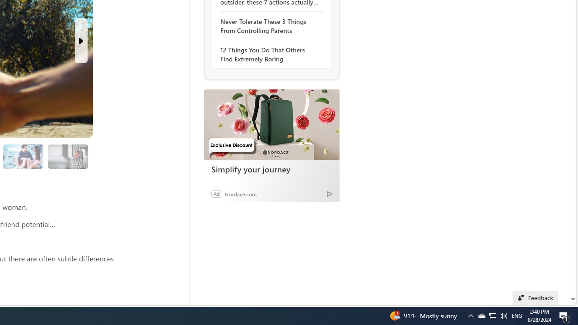 The width and height of the screenshot is (578, 325). I want to click on Feedback, so click(545, 297).